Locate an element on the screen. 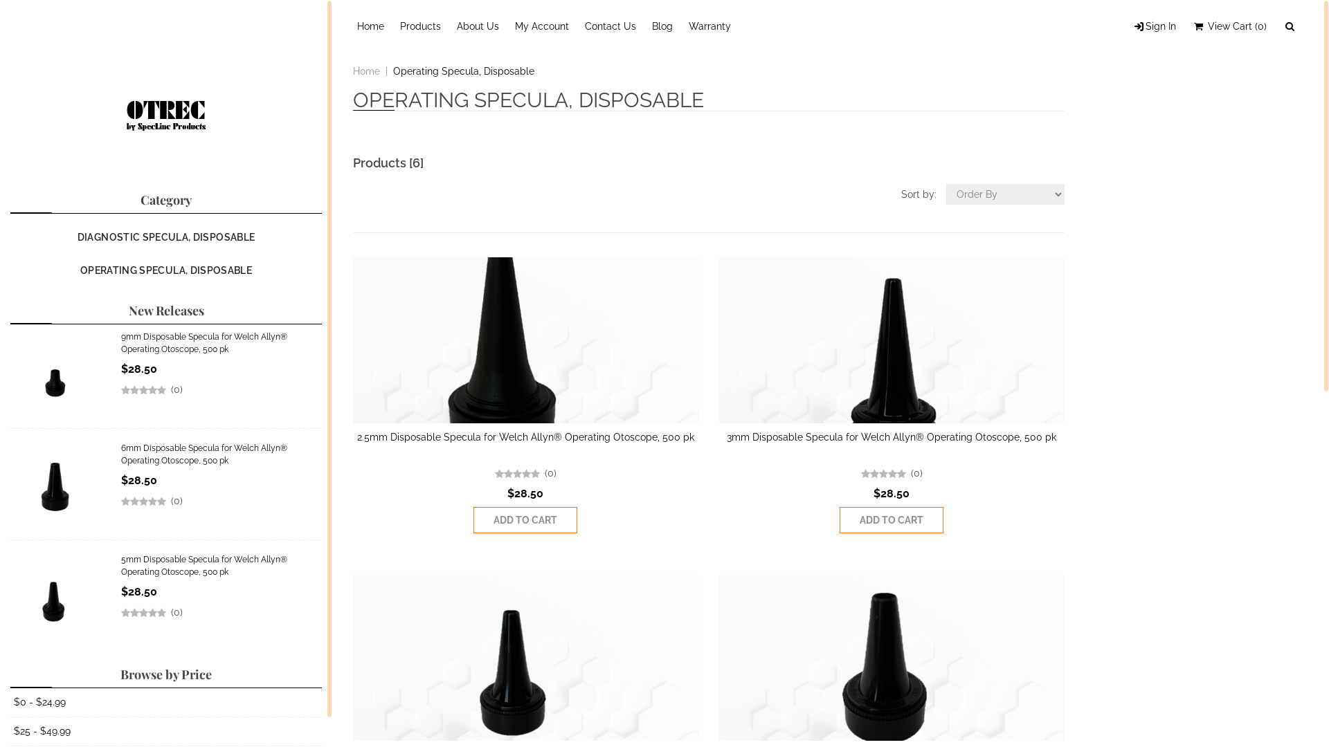 The width and height of the screenshot is (1329, 747). DIAGNOSTIC SPECULA, DISPOSABLE is located at coordinates (166, 237).